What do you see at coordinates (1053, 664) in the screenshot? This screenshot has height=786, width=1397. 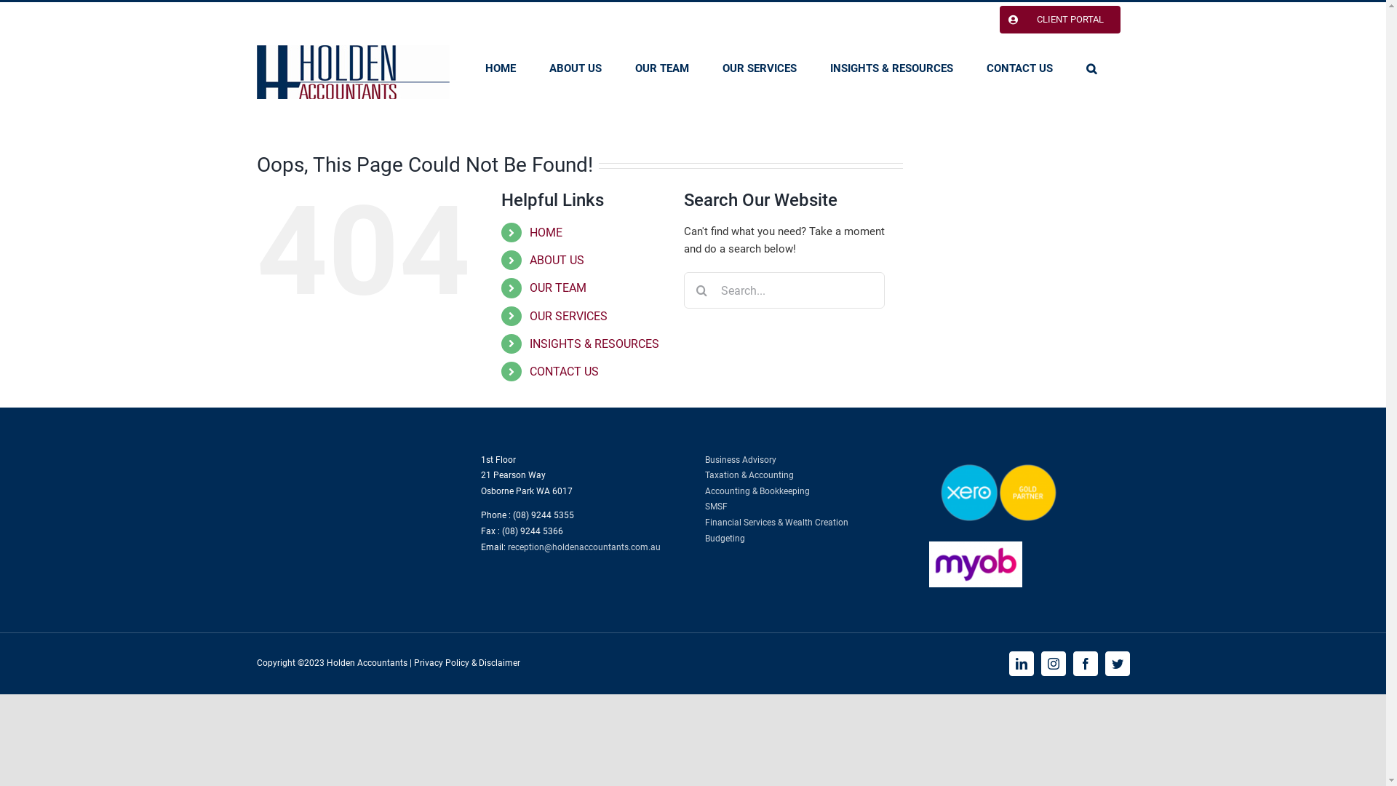 I see `Instagram` at bounding box center [1053, 664].